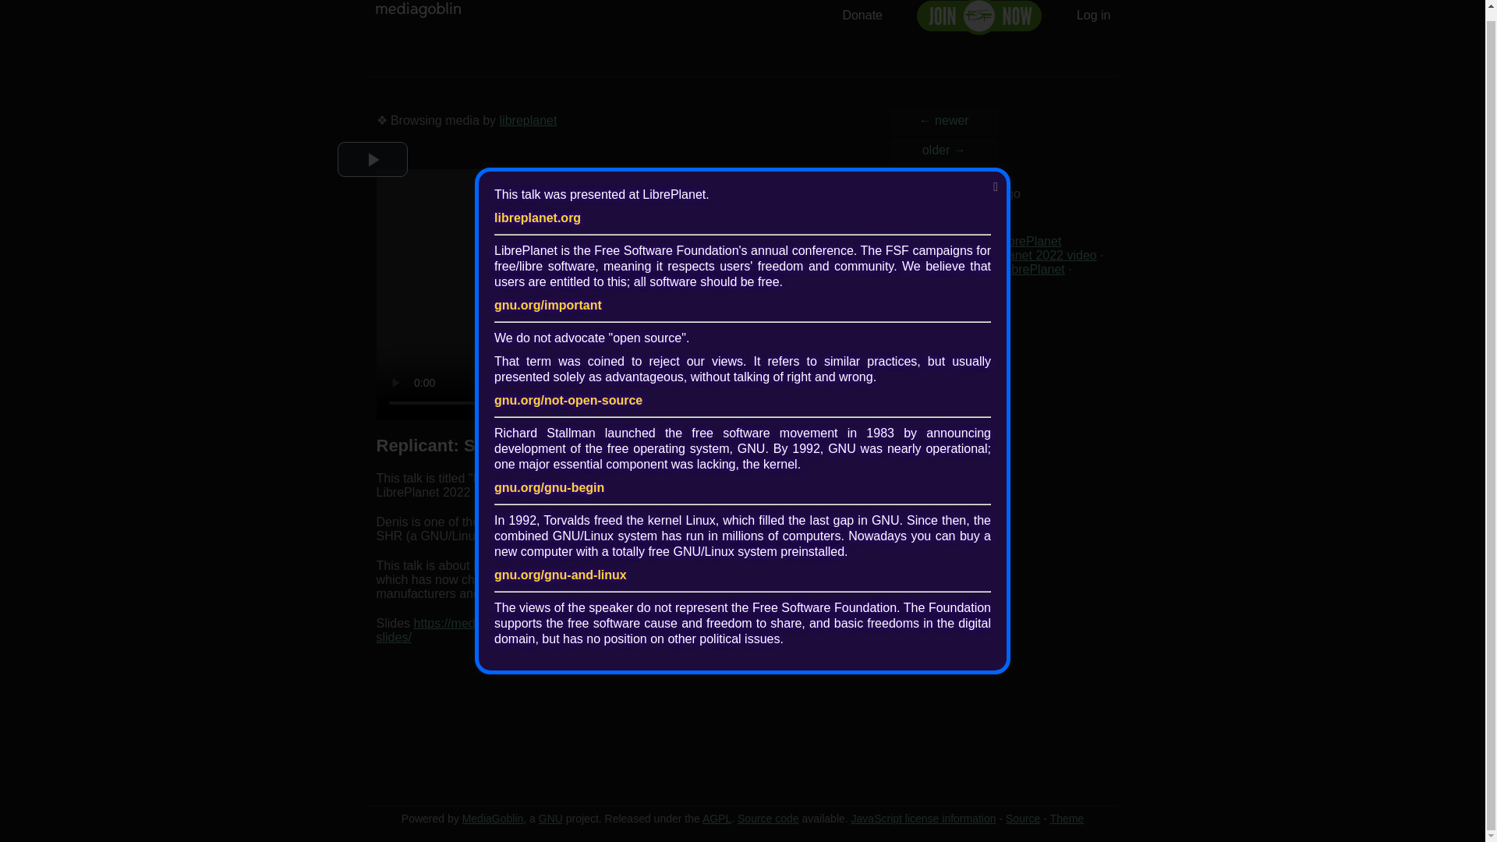 The image size is (1497, 842). I want to click on Donate, so click(862, 15).